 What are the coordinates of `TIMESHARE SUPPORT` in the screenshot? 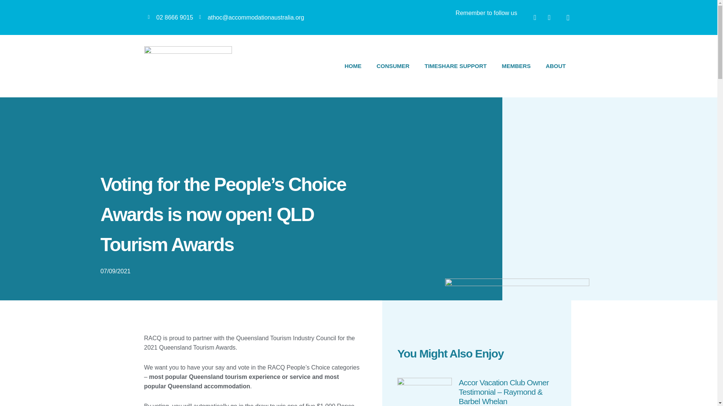 It's located at (455, 66).